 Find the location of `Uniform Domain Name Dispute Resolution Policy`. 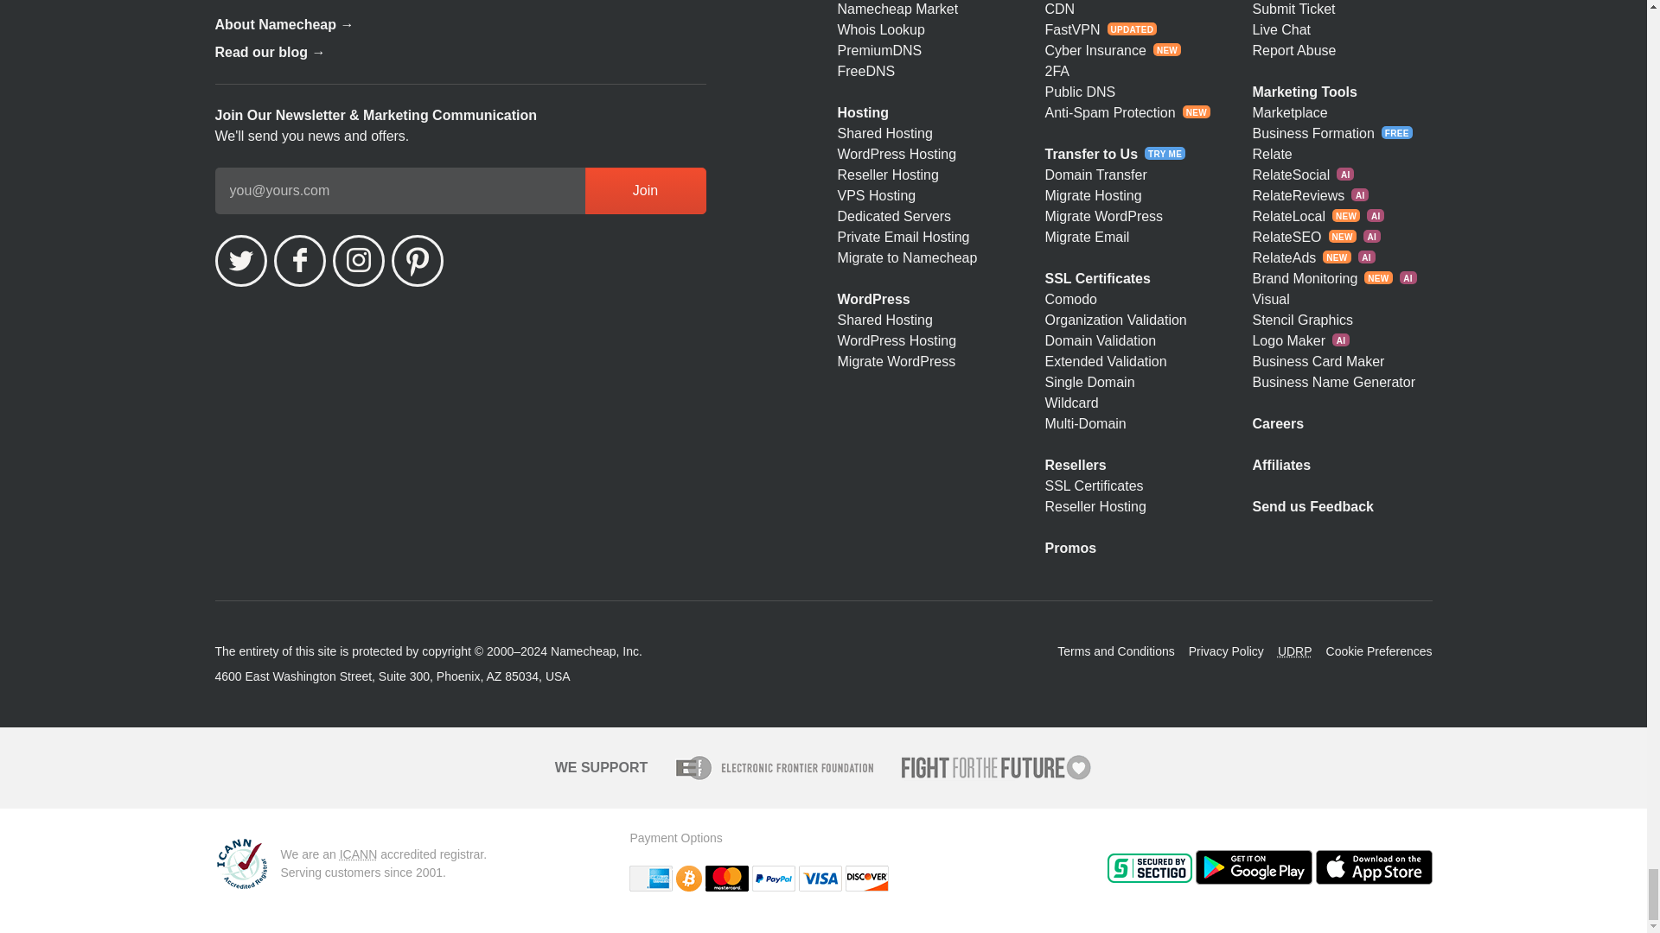

Uniform Domain Name Dispute Resolution Policy is located at coordinates (1295, 651).